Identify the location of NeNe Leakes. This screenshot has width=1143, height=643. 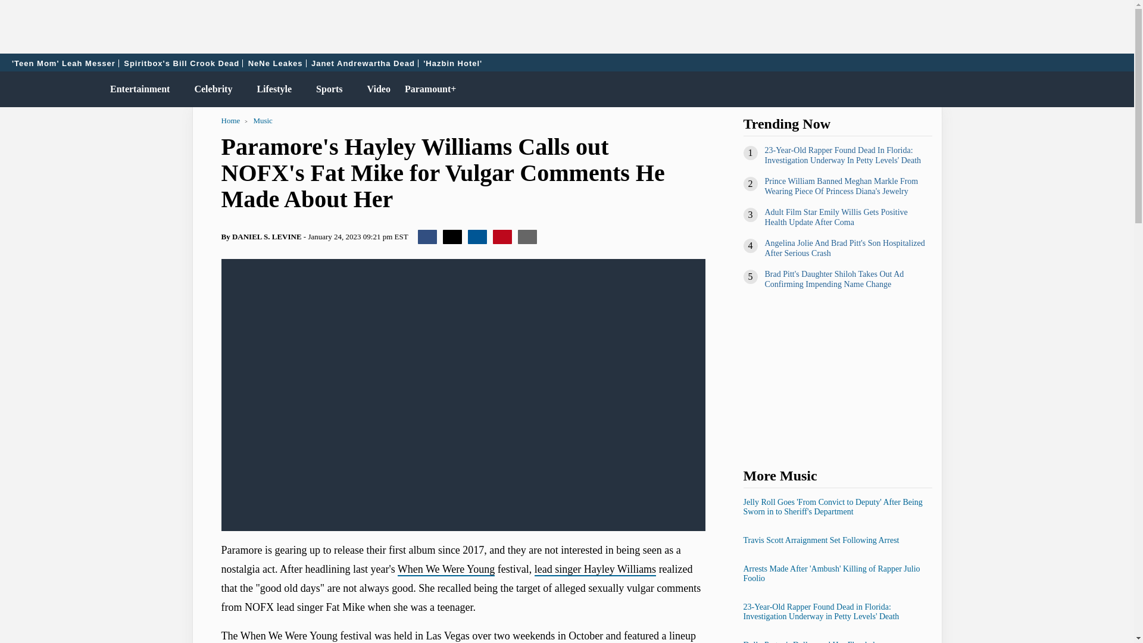
(276, 63).